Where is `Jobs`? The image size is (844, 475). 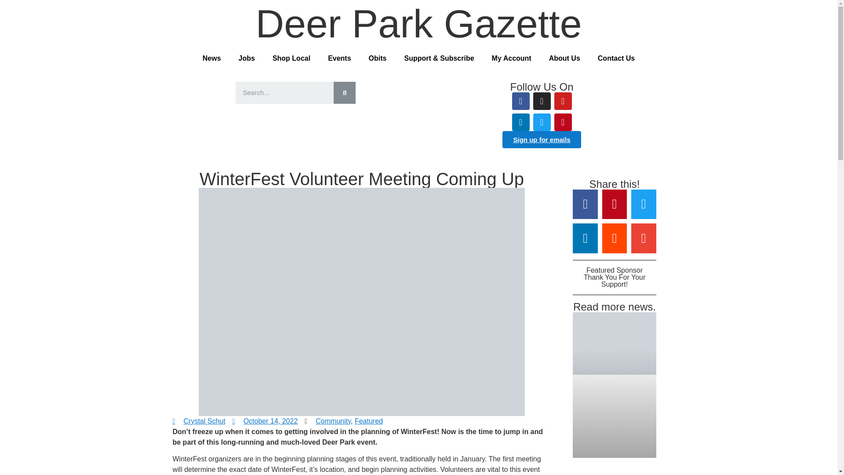
Jobs is located at coordinates (246, 58).